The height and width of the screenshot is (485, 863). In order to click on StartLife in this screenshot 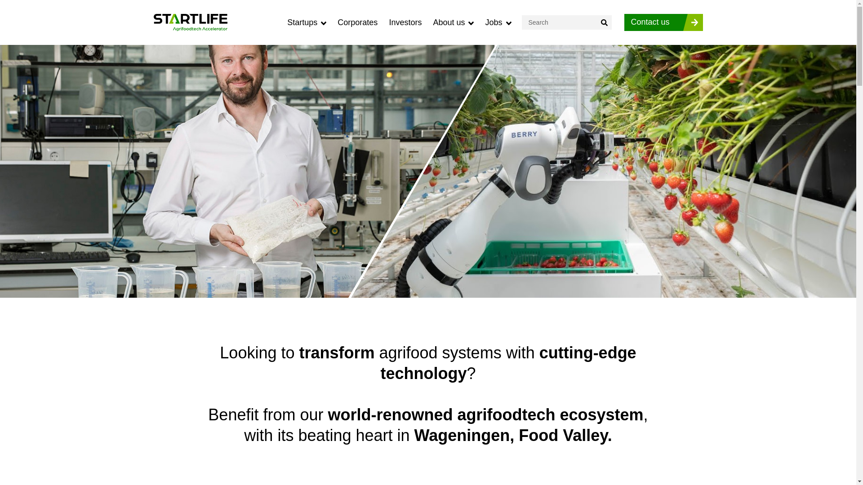, I will do `click(191, 22)`.